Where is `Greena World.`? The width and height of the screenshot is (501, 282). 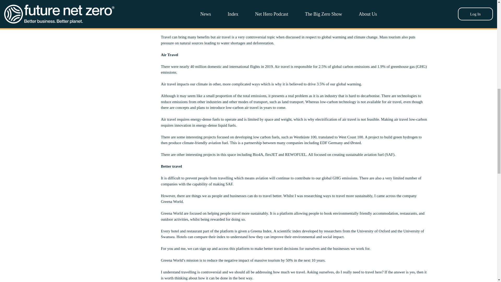
Greena World. is located at coordinates (172, 201).